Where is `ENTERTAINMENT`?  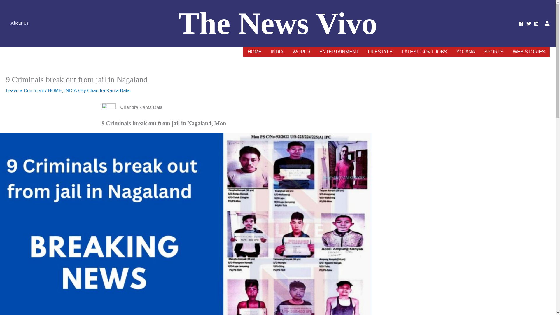
ENTERTAINMENT is located at coordinates (339, 52).